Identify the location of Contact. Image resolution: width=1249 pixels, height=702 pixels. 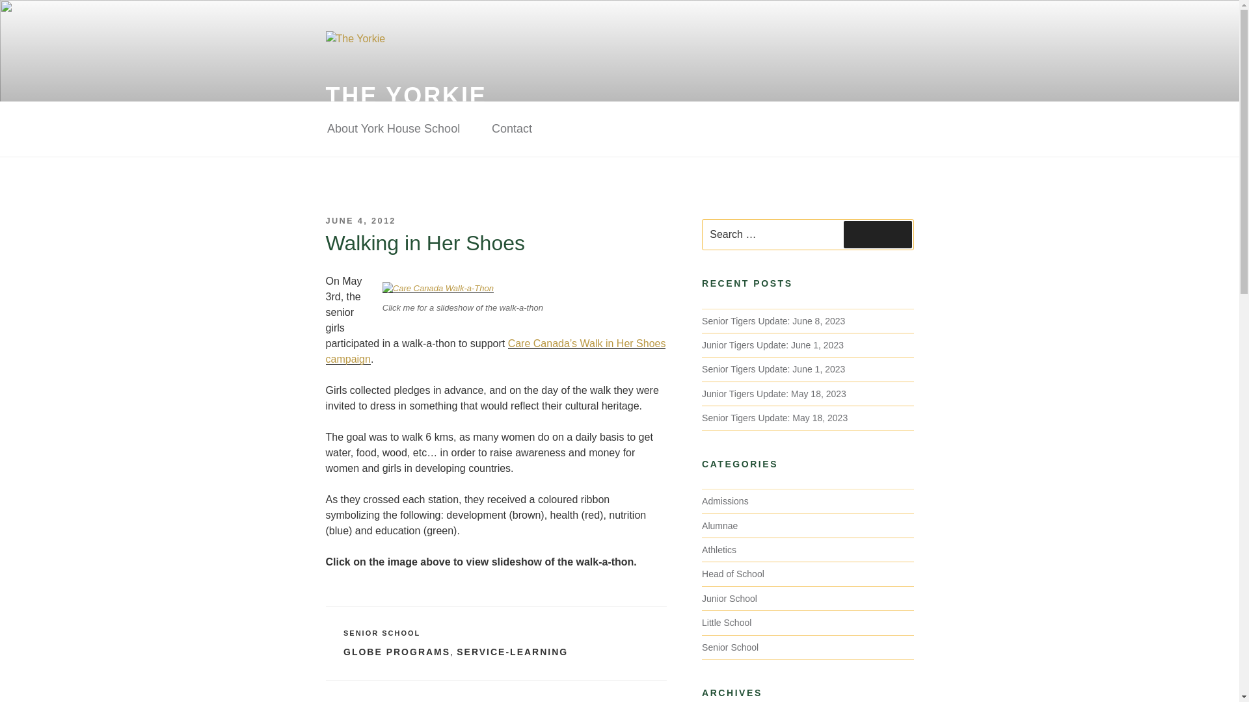
(511, 129).